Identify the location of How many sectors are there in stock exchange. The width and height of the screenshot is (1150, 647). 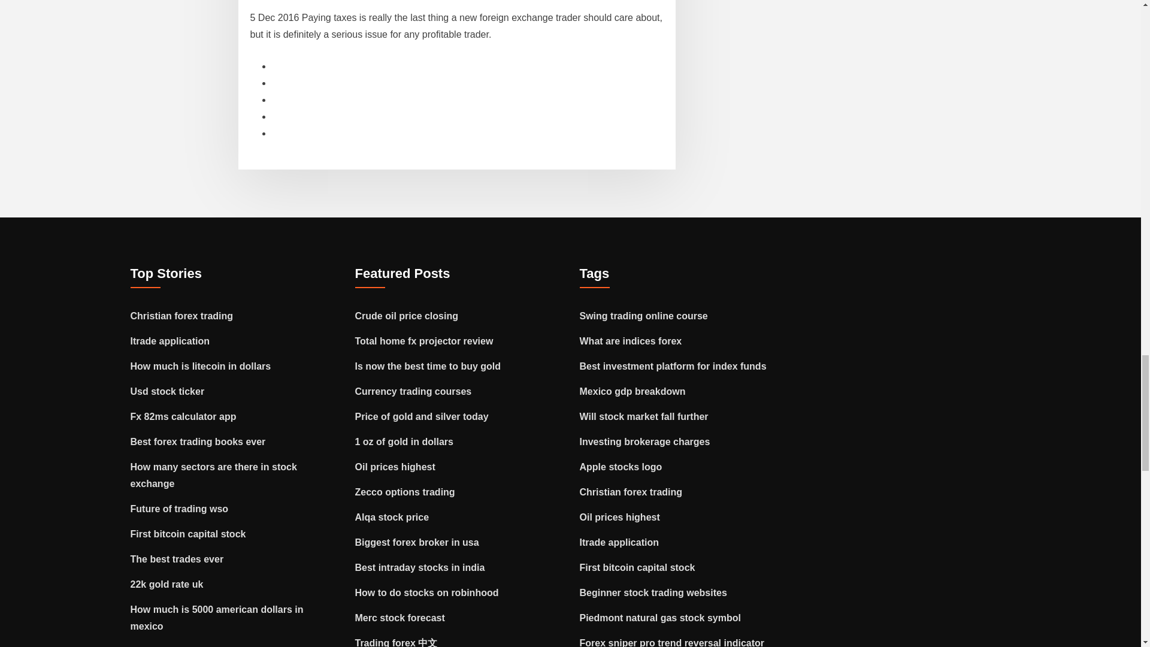
(213, 476).